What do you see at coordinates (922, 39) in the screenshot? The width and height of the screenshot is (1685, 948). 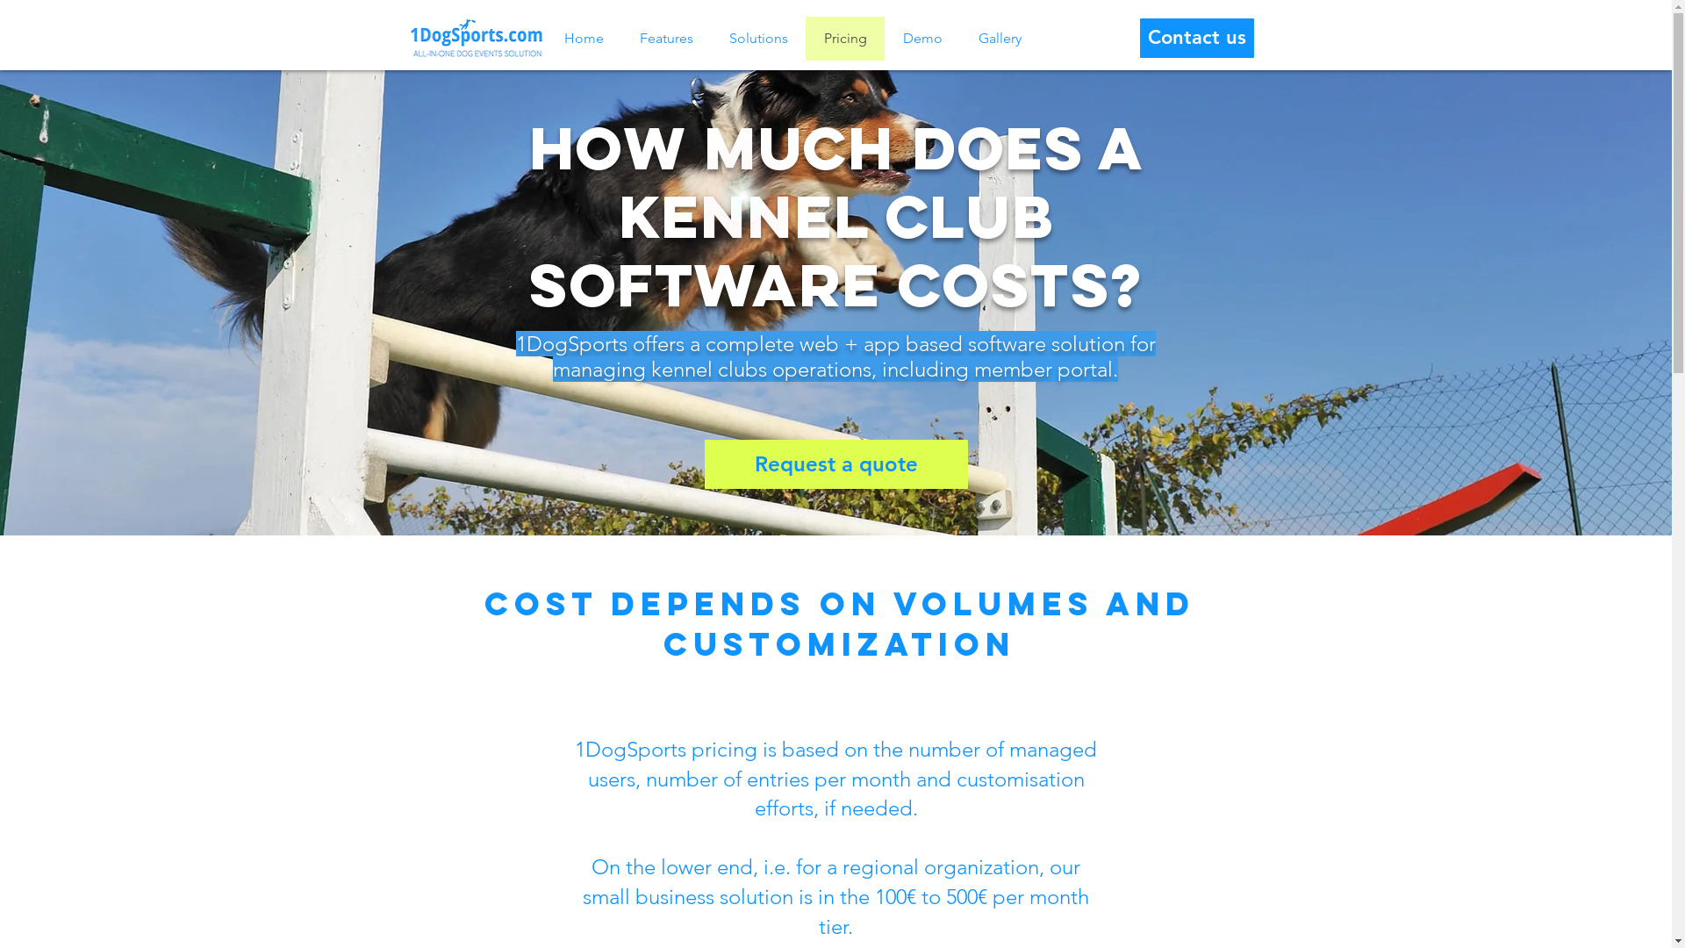 I see `Demo` at bounding box center [922, 39].